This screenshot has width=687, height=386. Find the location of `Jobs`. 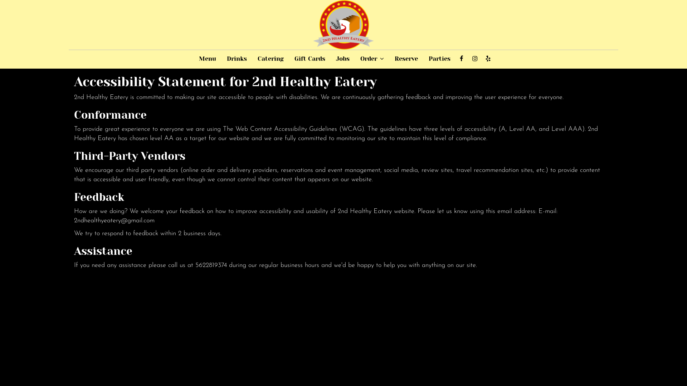

Jobs is located at coordinates (343, 59).